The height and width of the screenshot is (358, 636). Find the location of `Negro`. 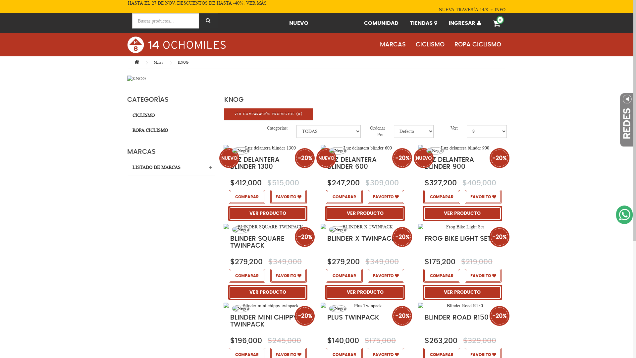

Negro is located at coordinates (338, 229).